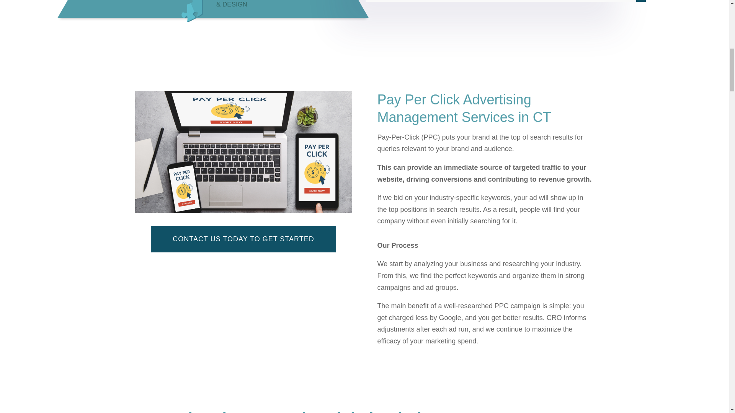 The image size is (735, 413). I want to click on Tested and Trusted PPC and Paid Ads Provider in CT, so click(197, 10).